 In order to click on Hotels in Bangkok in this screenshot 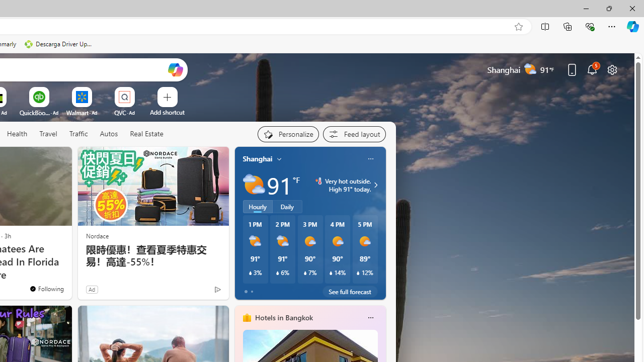, I will do `click(284, 317)`.